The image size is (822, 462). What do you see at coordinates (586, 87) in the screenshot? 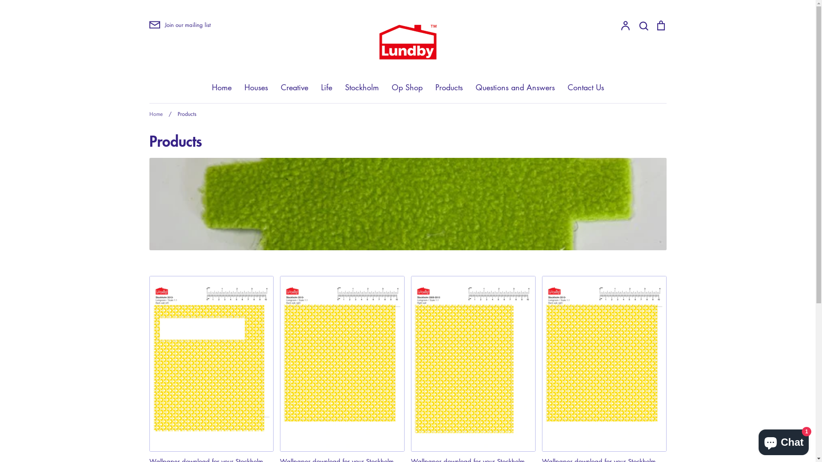
I see `Contact Us` at bounding box center [586, 87].